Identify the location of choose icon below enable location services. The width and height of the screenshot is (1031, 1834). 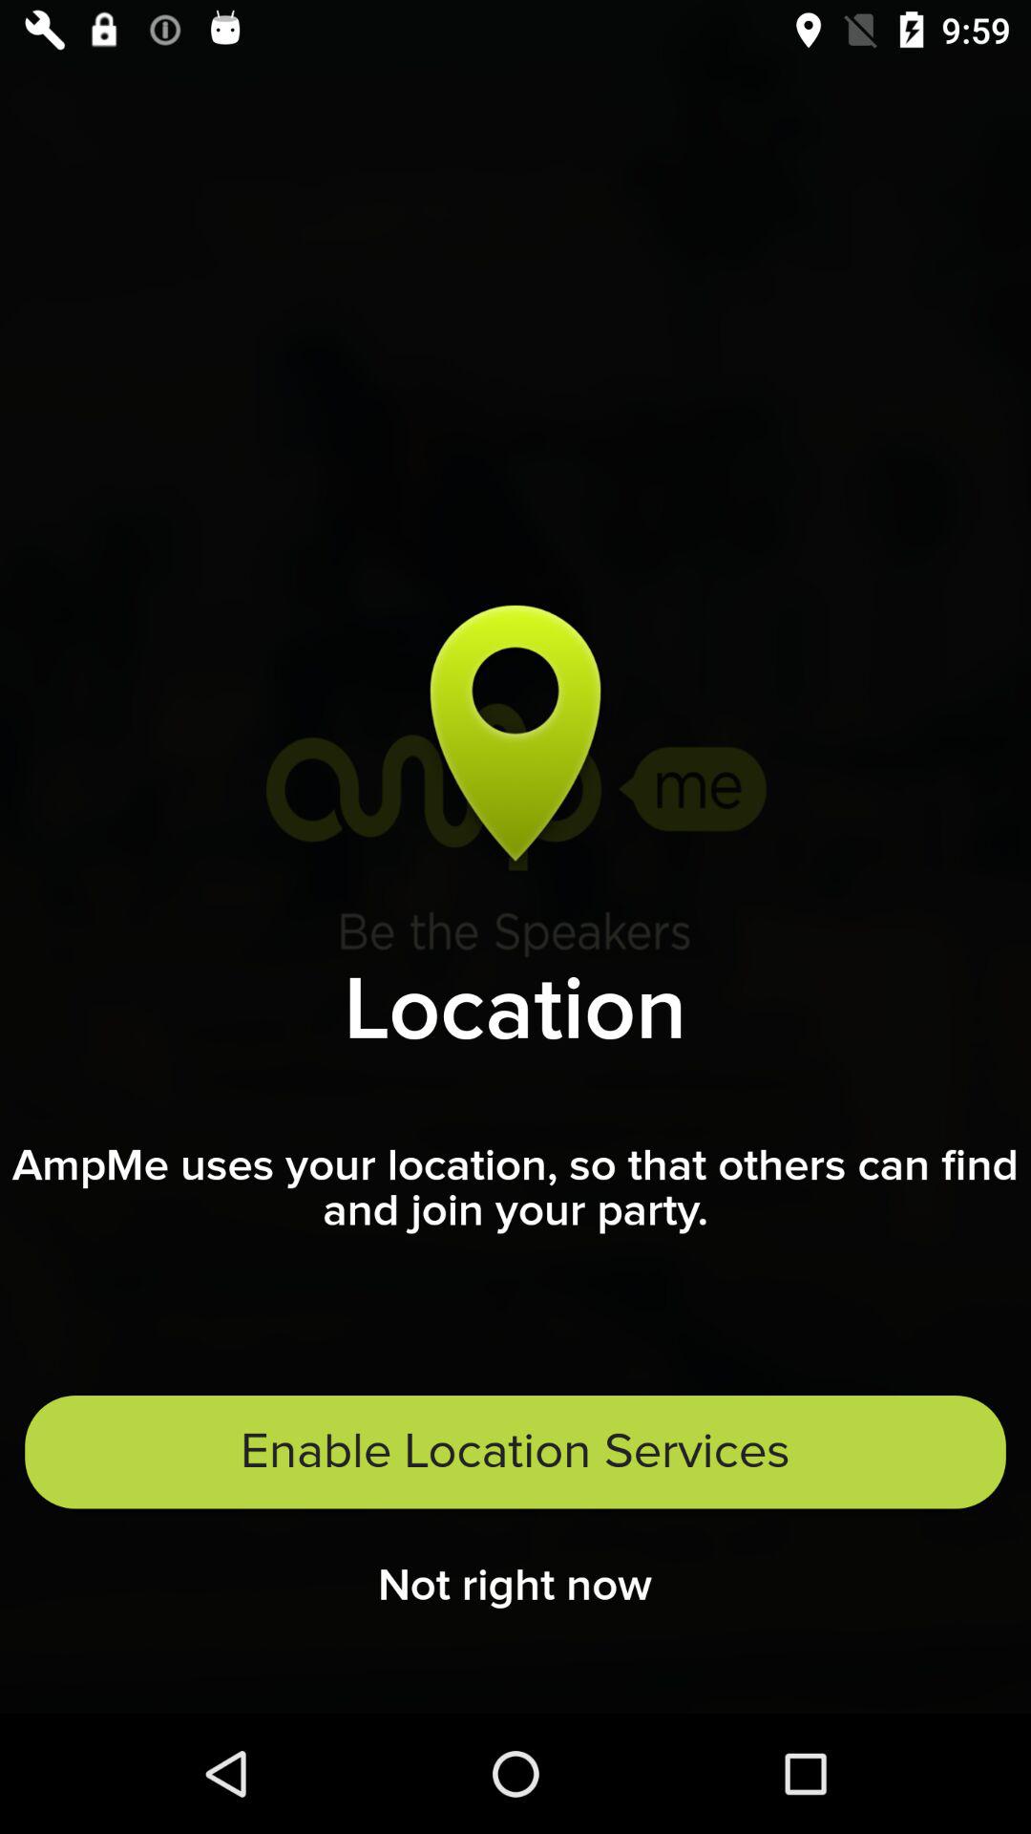
(515, 1591).